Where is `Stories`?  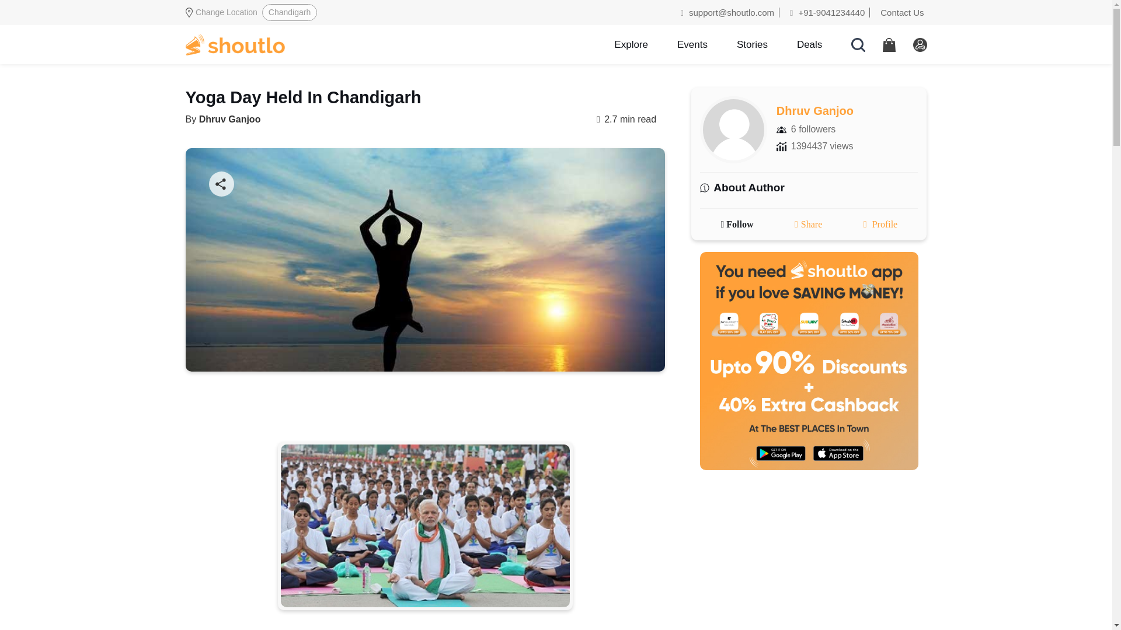
Stories is located at coordinates (752, 44).